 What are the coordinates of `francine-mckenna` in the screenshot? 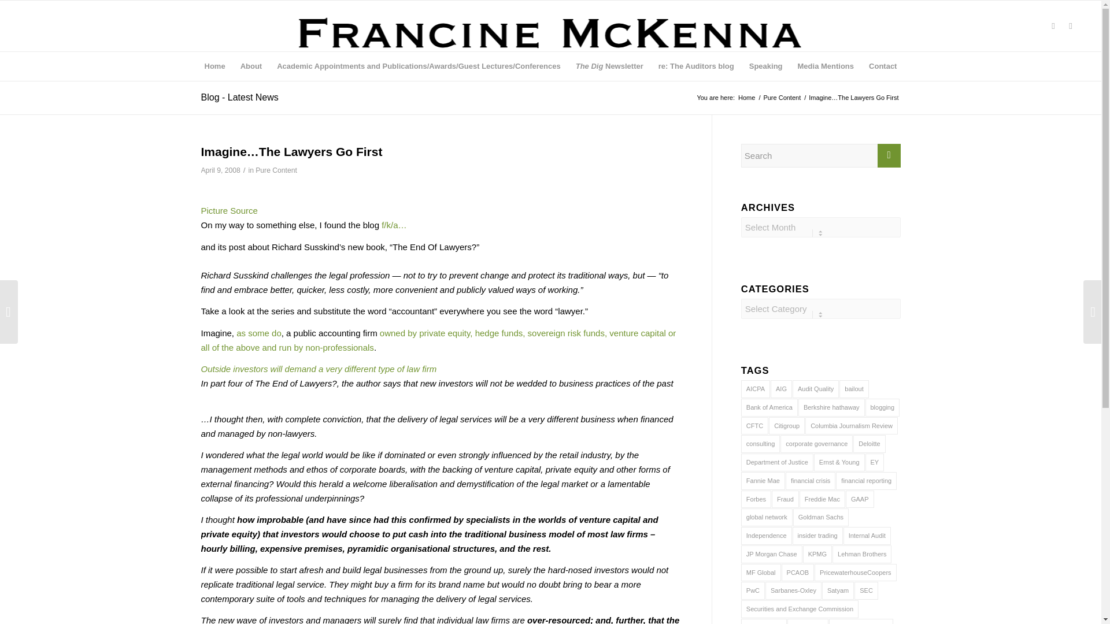 It's located at (550, 33).